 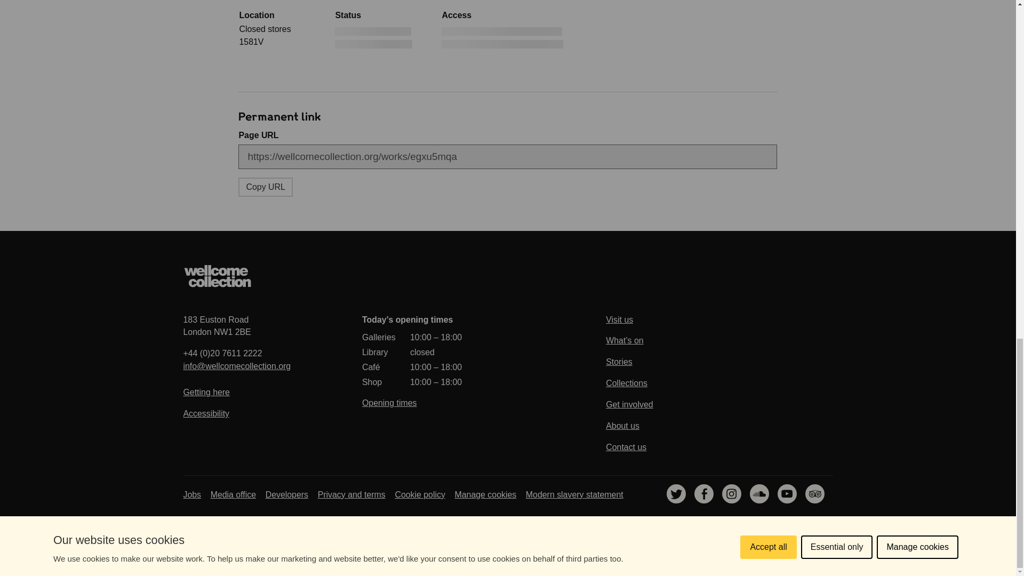 What do you see at coordinates (265, 187) in the screenshot?
I see `Opening times` at bounding box center [265, 187].